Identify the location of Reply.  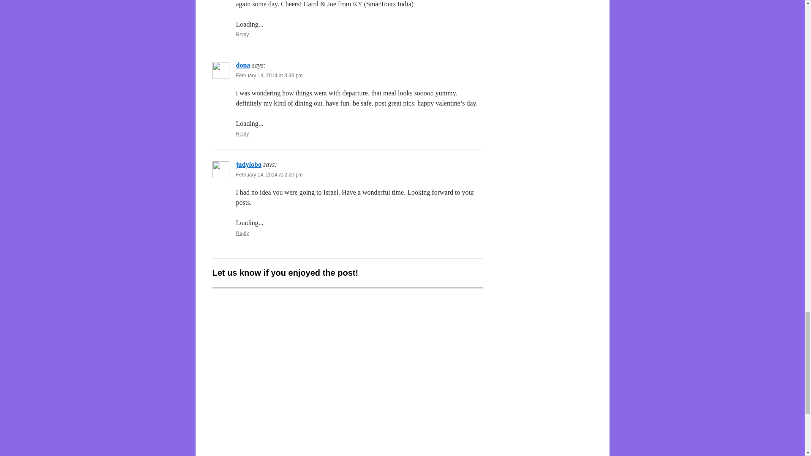
(242, 133).